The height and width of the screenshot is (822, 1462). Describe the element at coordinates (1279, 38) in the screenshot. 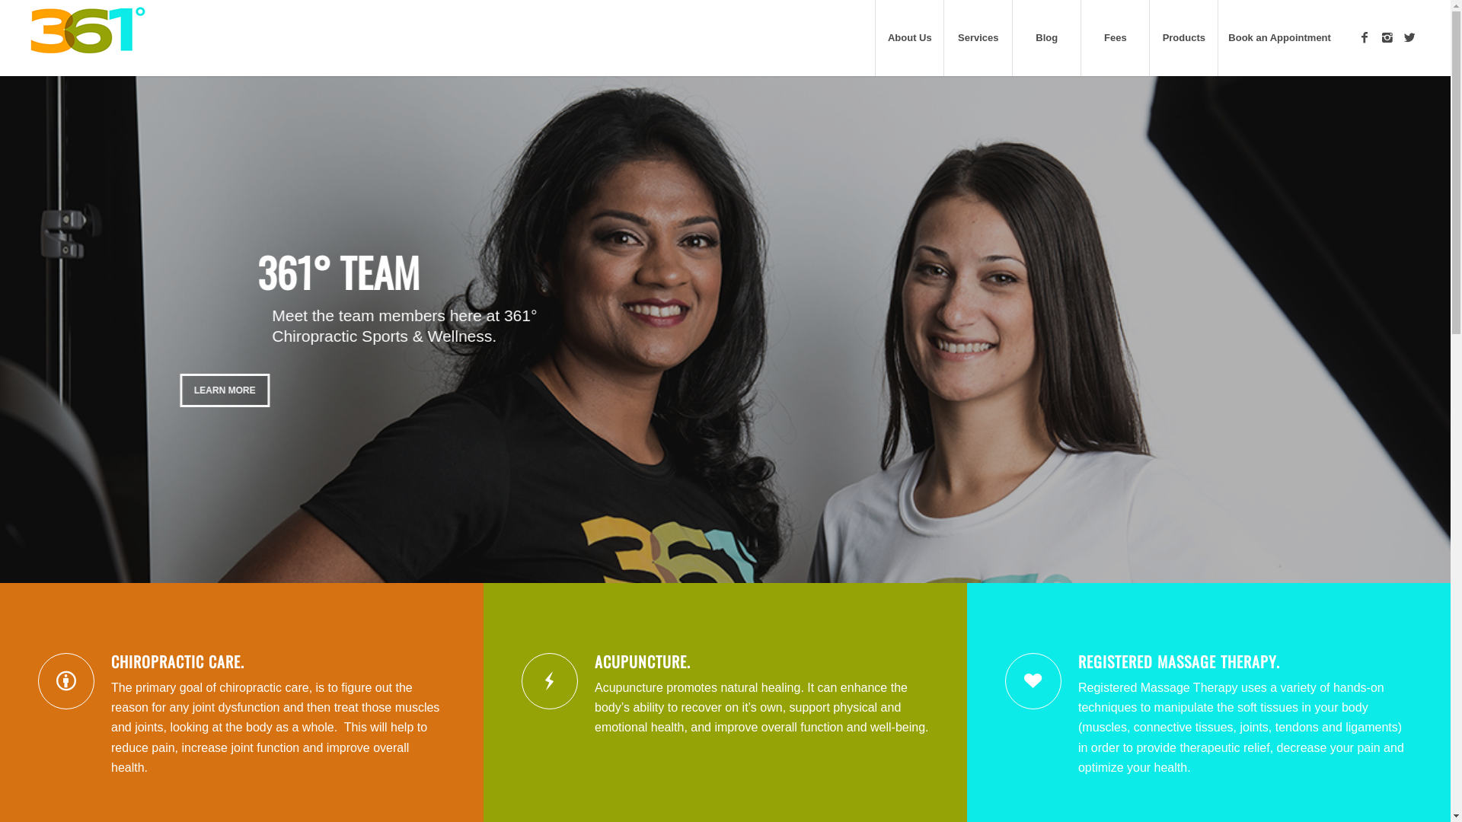

I see `Book an Appointment` at that location.